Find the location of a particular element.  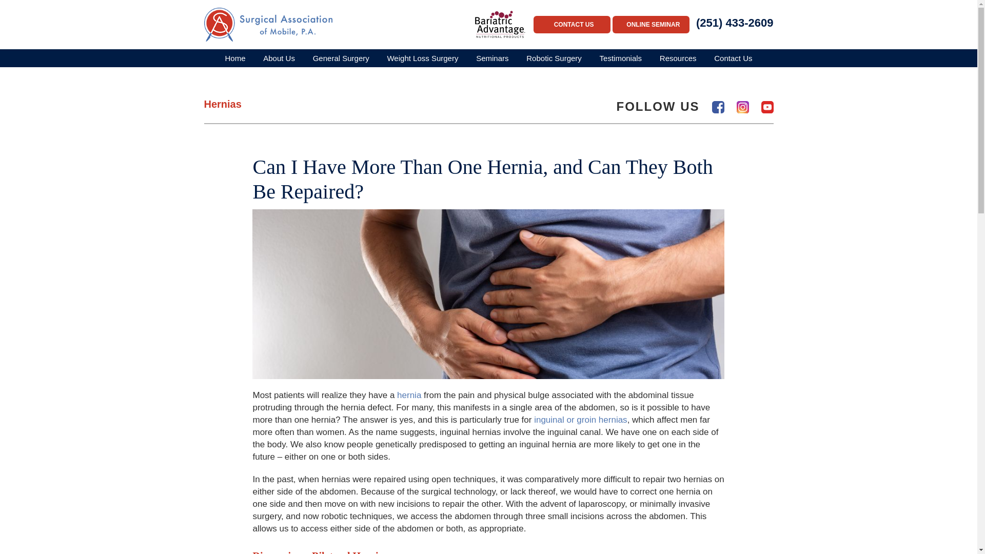

Surgical Association of Mobile, P.A. is located at coordinates (268, 25).